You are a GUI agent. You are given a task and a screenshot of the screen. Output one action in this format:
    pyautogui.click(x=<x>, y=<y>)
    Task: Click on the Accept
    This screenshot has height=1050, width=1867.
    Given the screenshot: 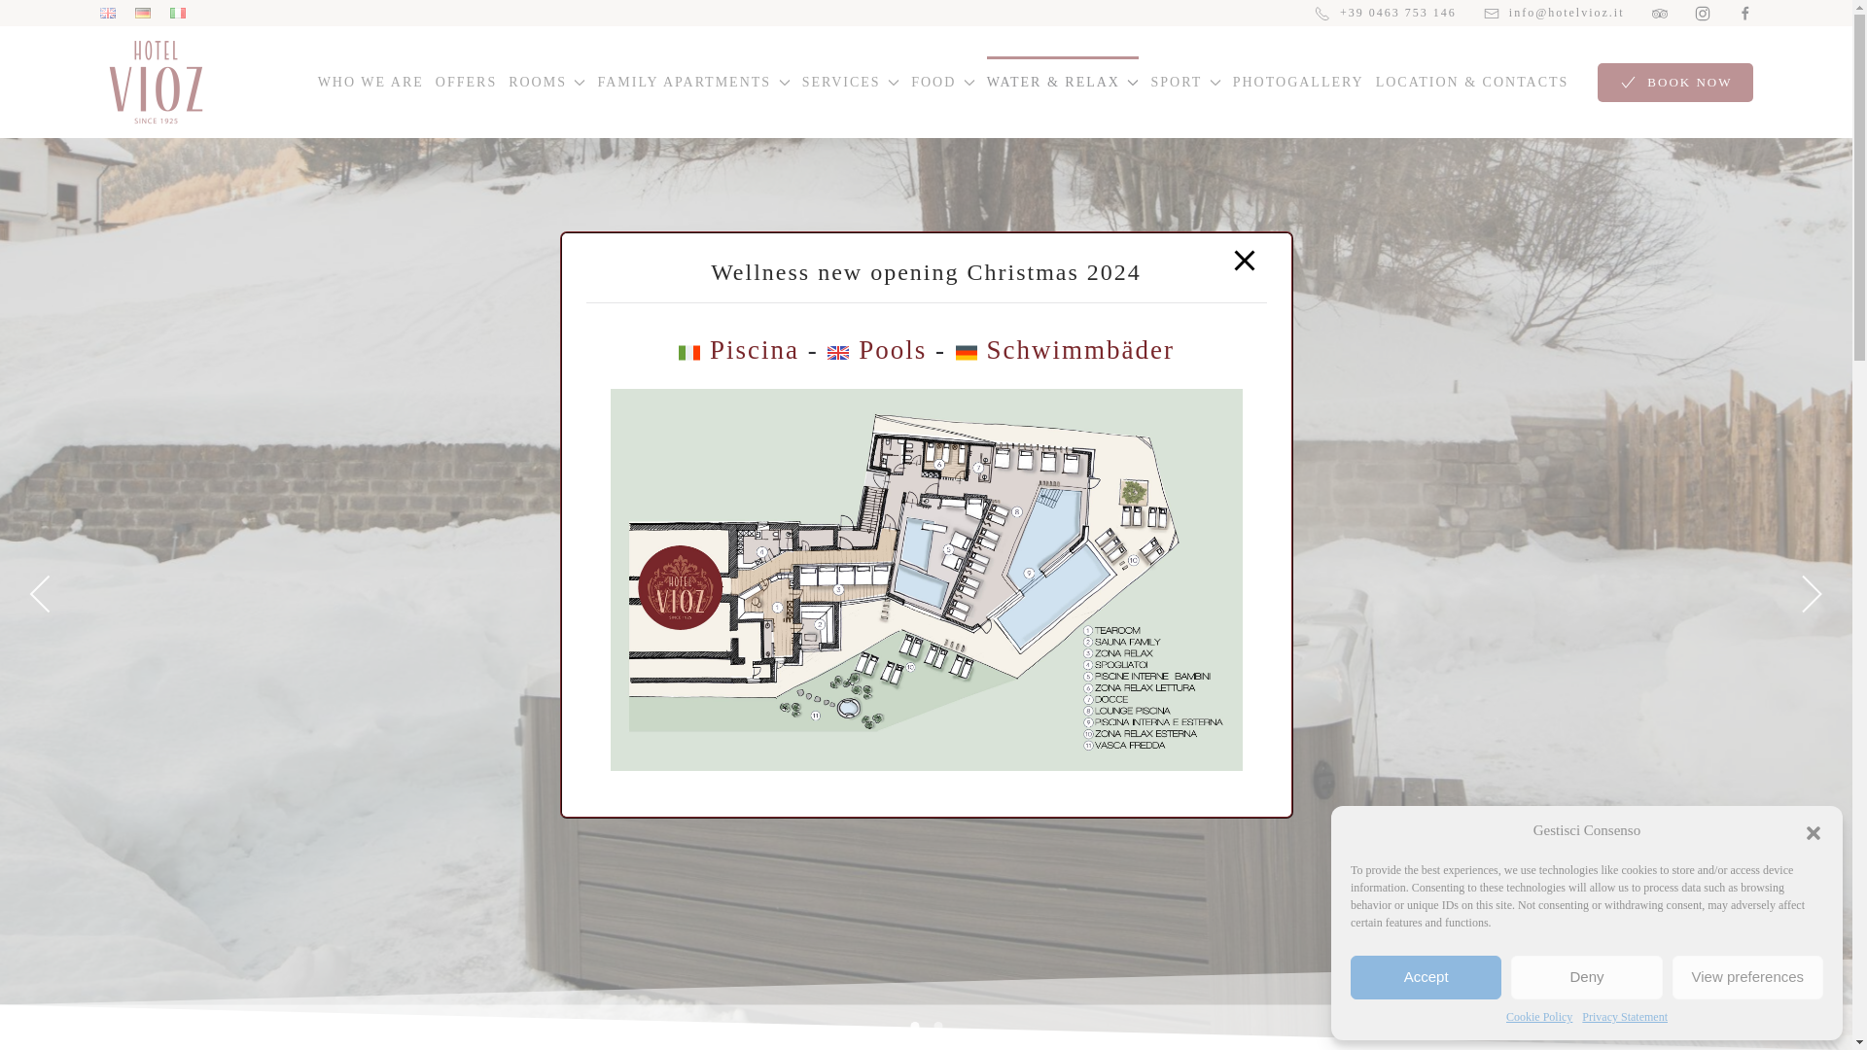 What is the action you would take?
    pyautogui.click(x=1426, y=977)
    